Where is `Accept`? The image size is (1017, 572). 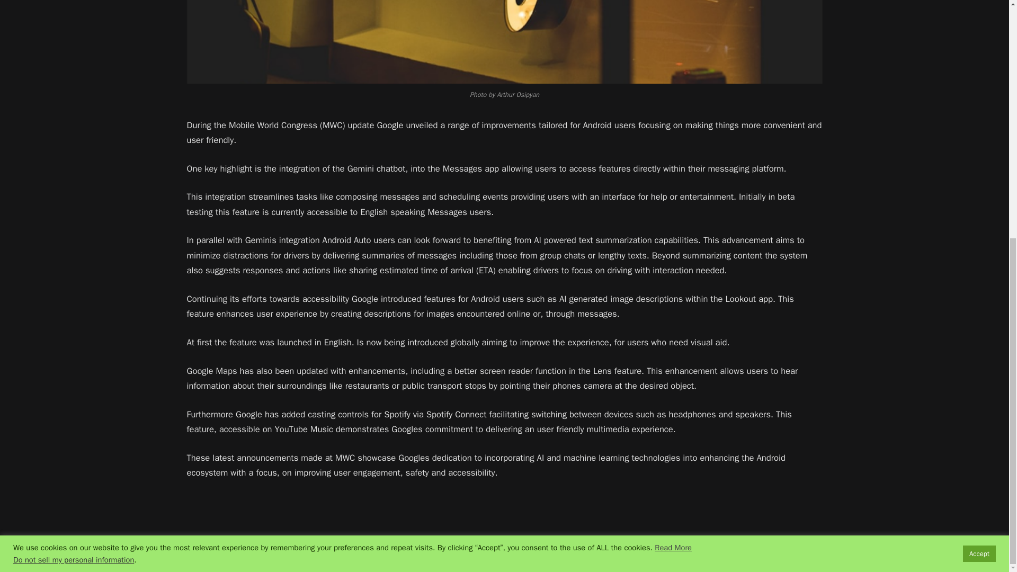 Accept is located at coordinates (979, 149).